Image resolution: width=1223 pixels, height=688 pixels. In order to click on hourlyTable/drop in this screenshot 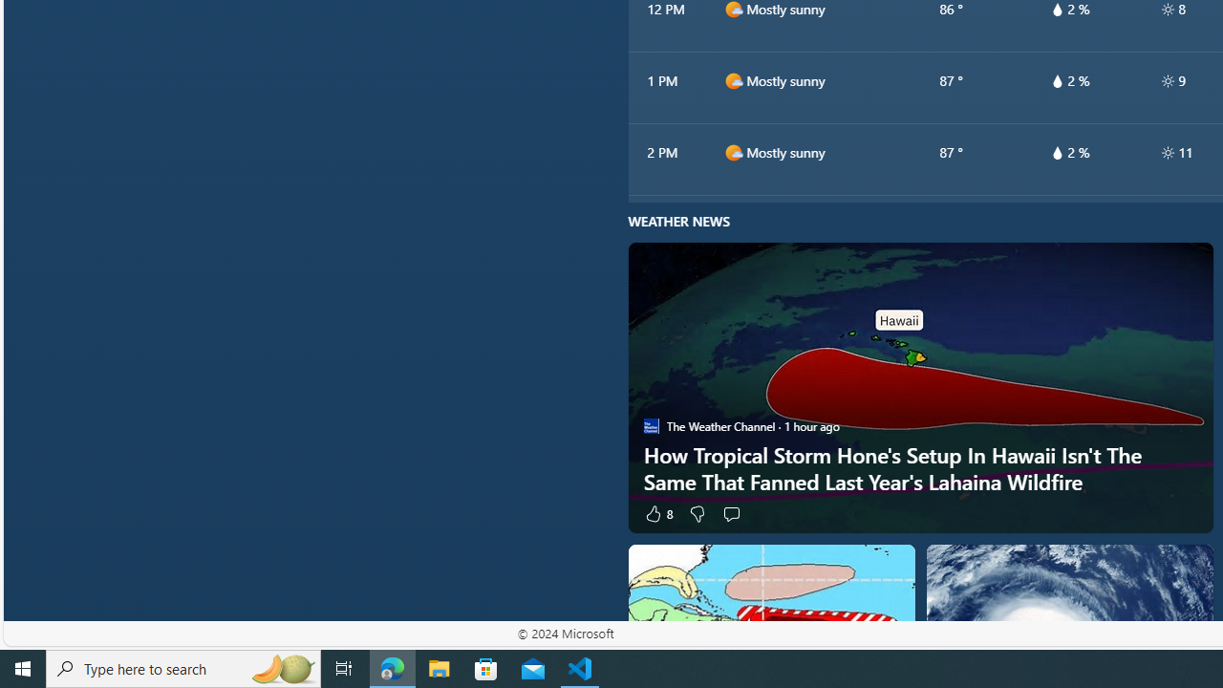, I will do `click(1057, 153)`.